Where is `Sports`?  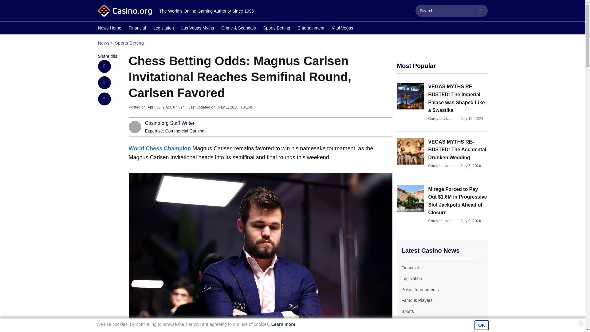
Sports is located at coordinates (407, 311).